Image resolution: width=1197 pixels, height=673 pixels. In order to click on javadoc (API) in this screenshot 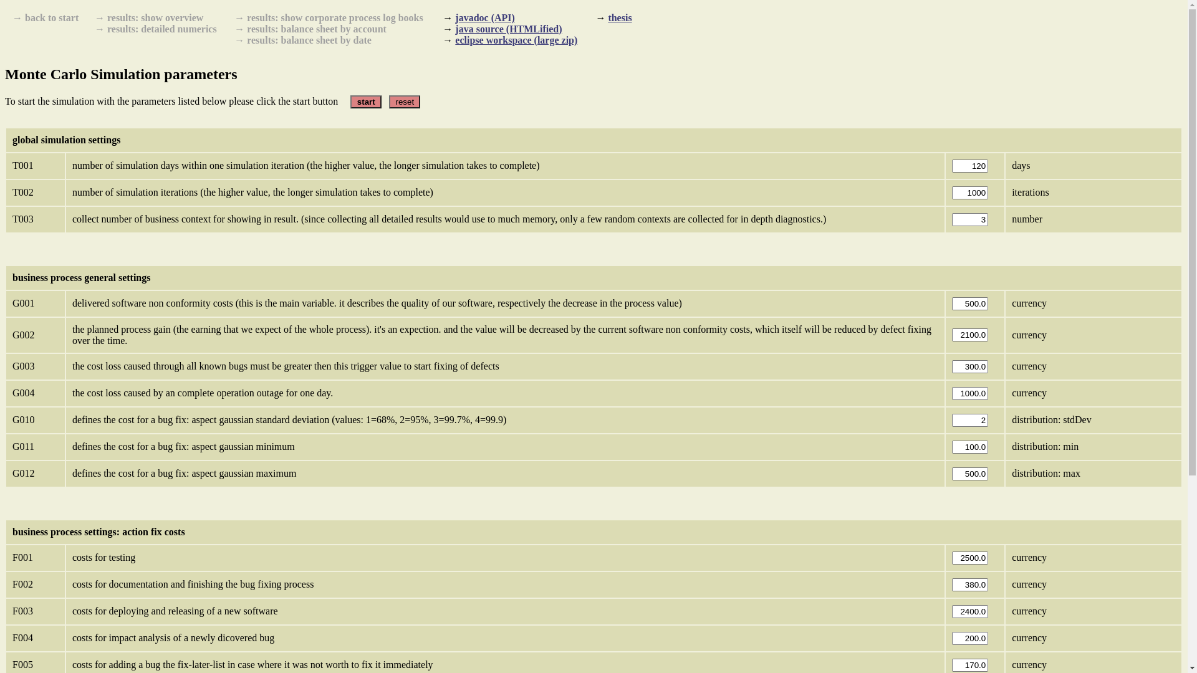, I will do `click(485, 17)`.